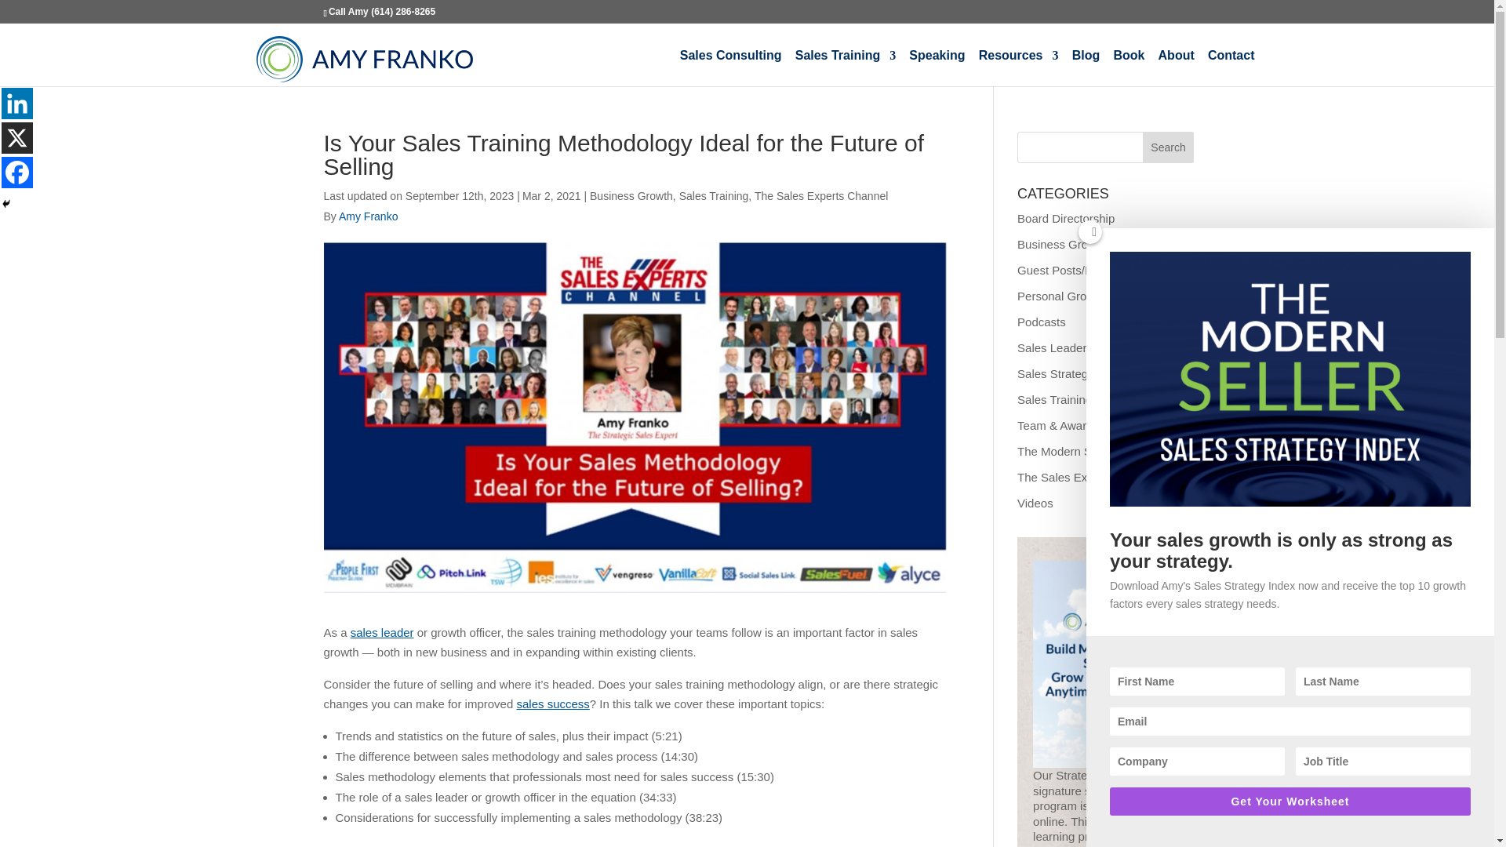 The width and height of the screenshot is (1506, 847). Describe the element at coordinates (368, 216) in the screenshot. I see `Amy Franko` at that location.